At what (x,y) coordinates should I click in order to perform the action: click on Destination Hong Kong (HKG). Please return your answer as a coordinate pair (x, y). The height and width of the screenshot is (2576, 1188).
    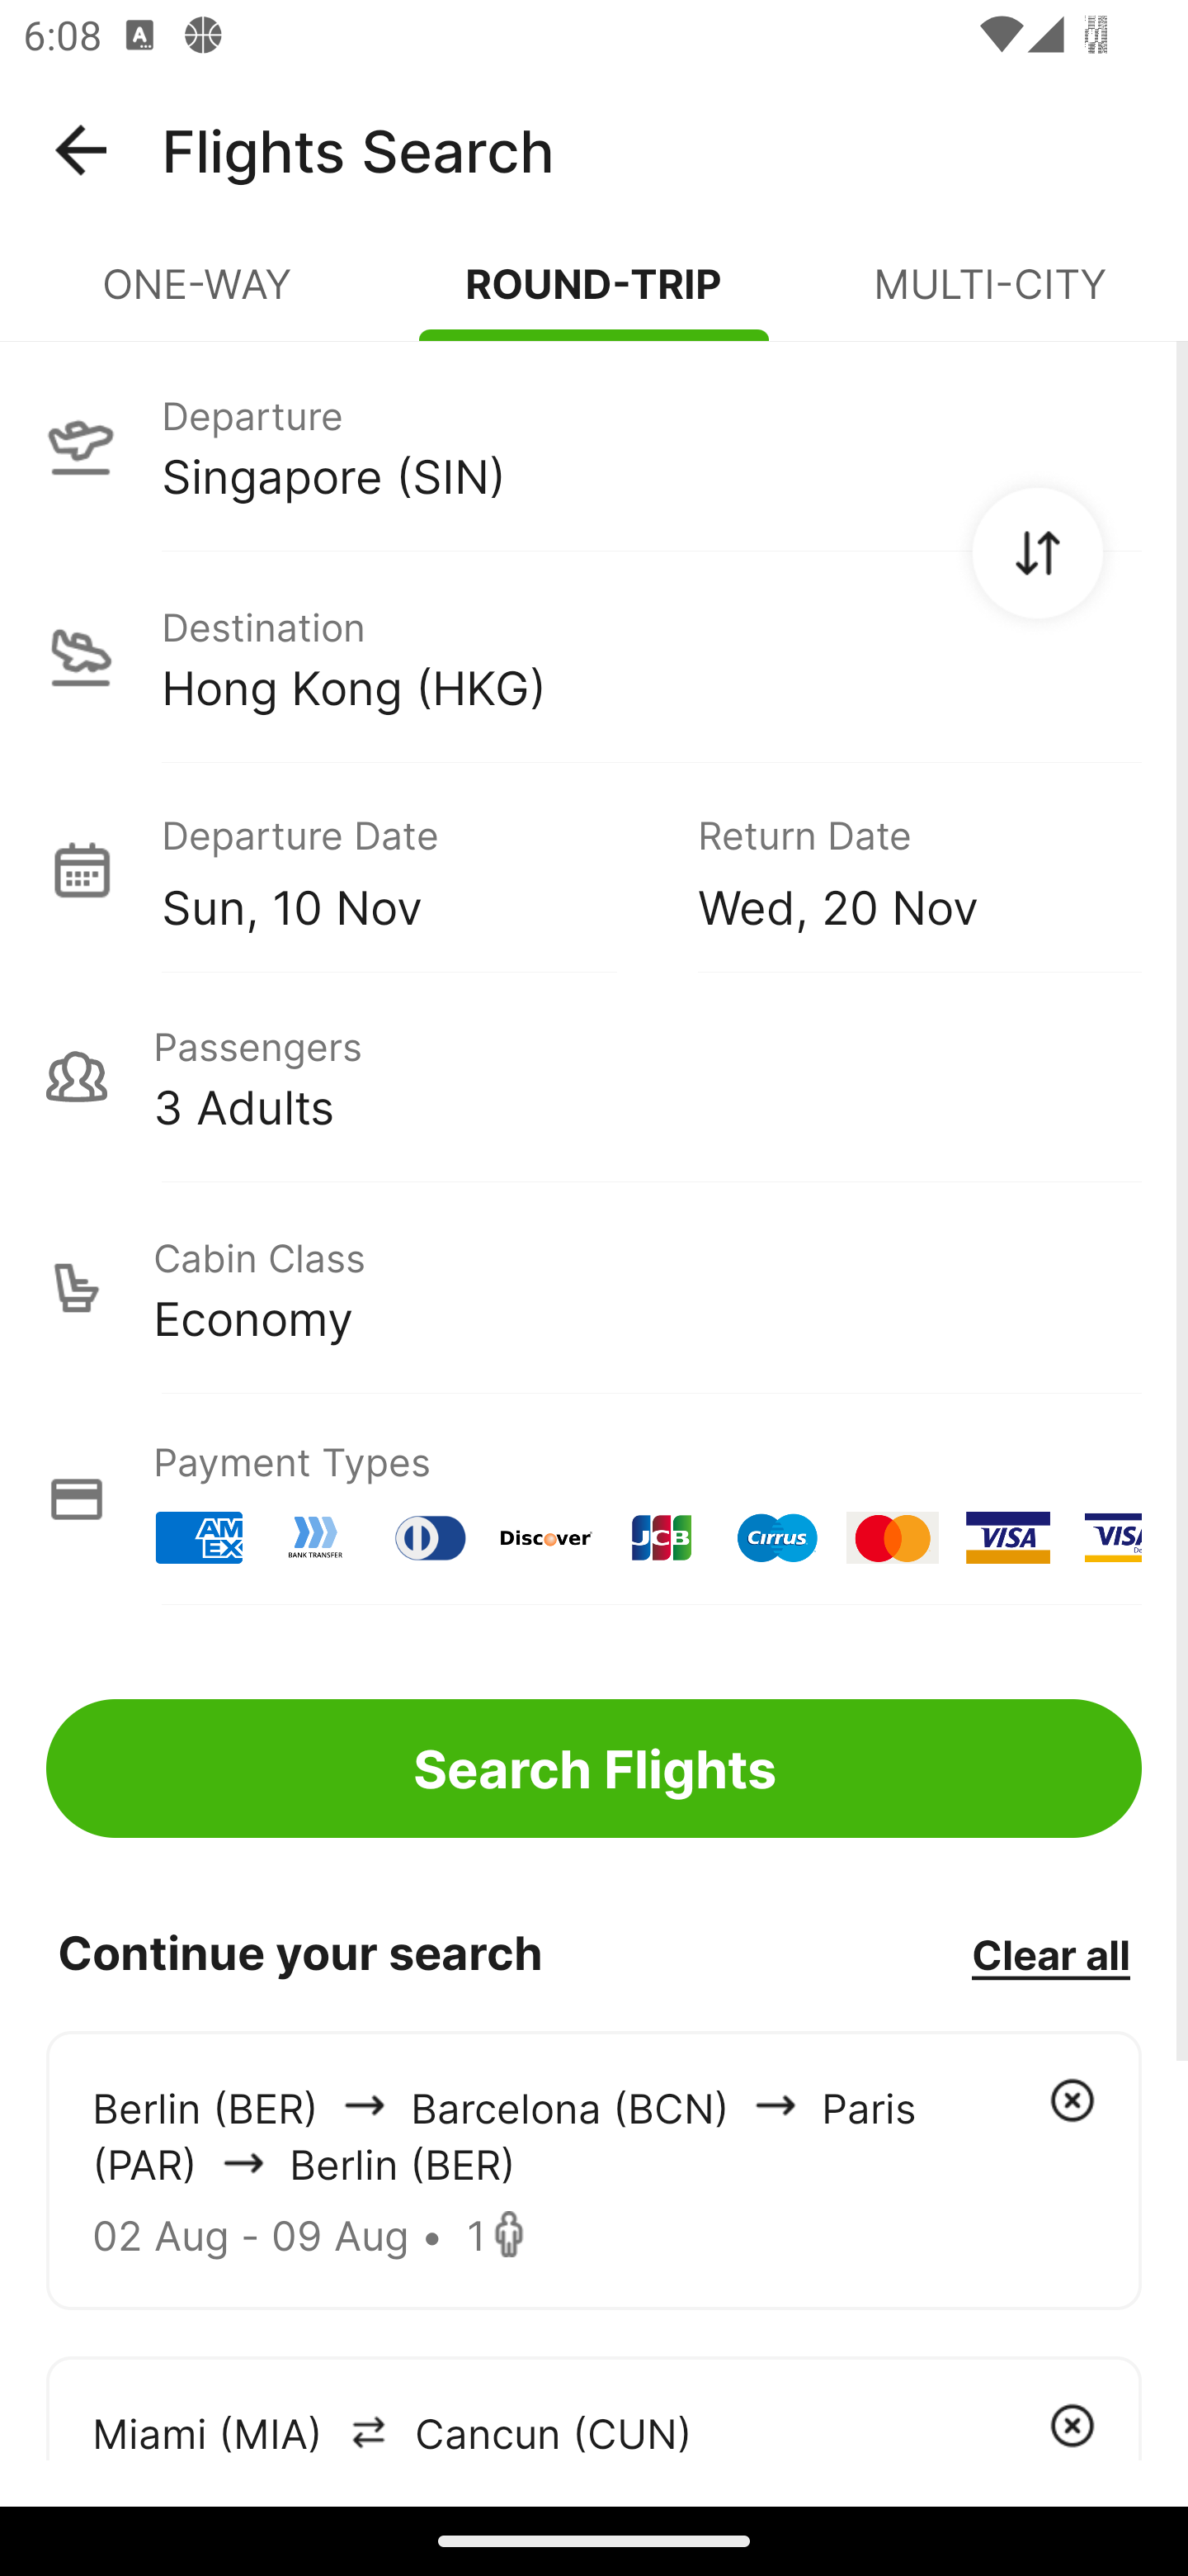
    Looking at the image, I should click on (594, 657).